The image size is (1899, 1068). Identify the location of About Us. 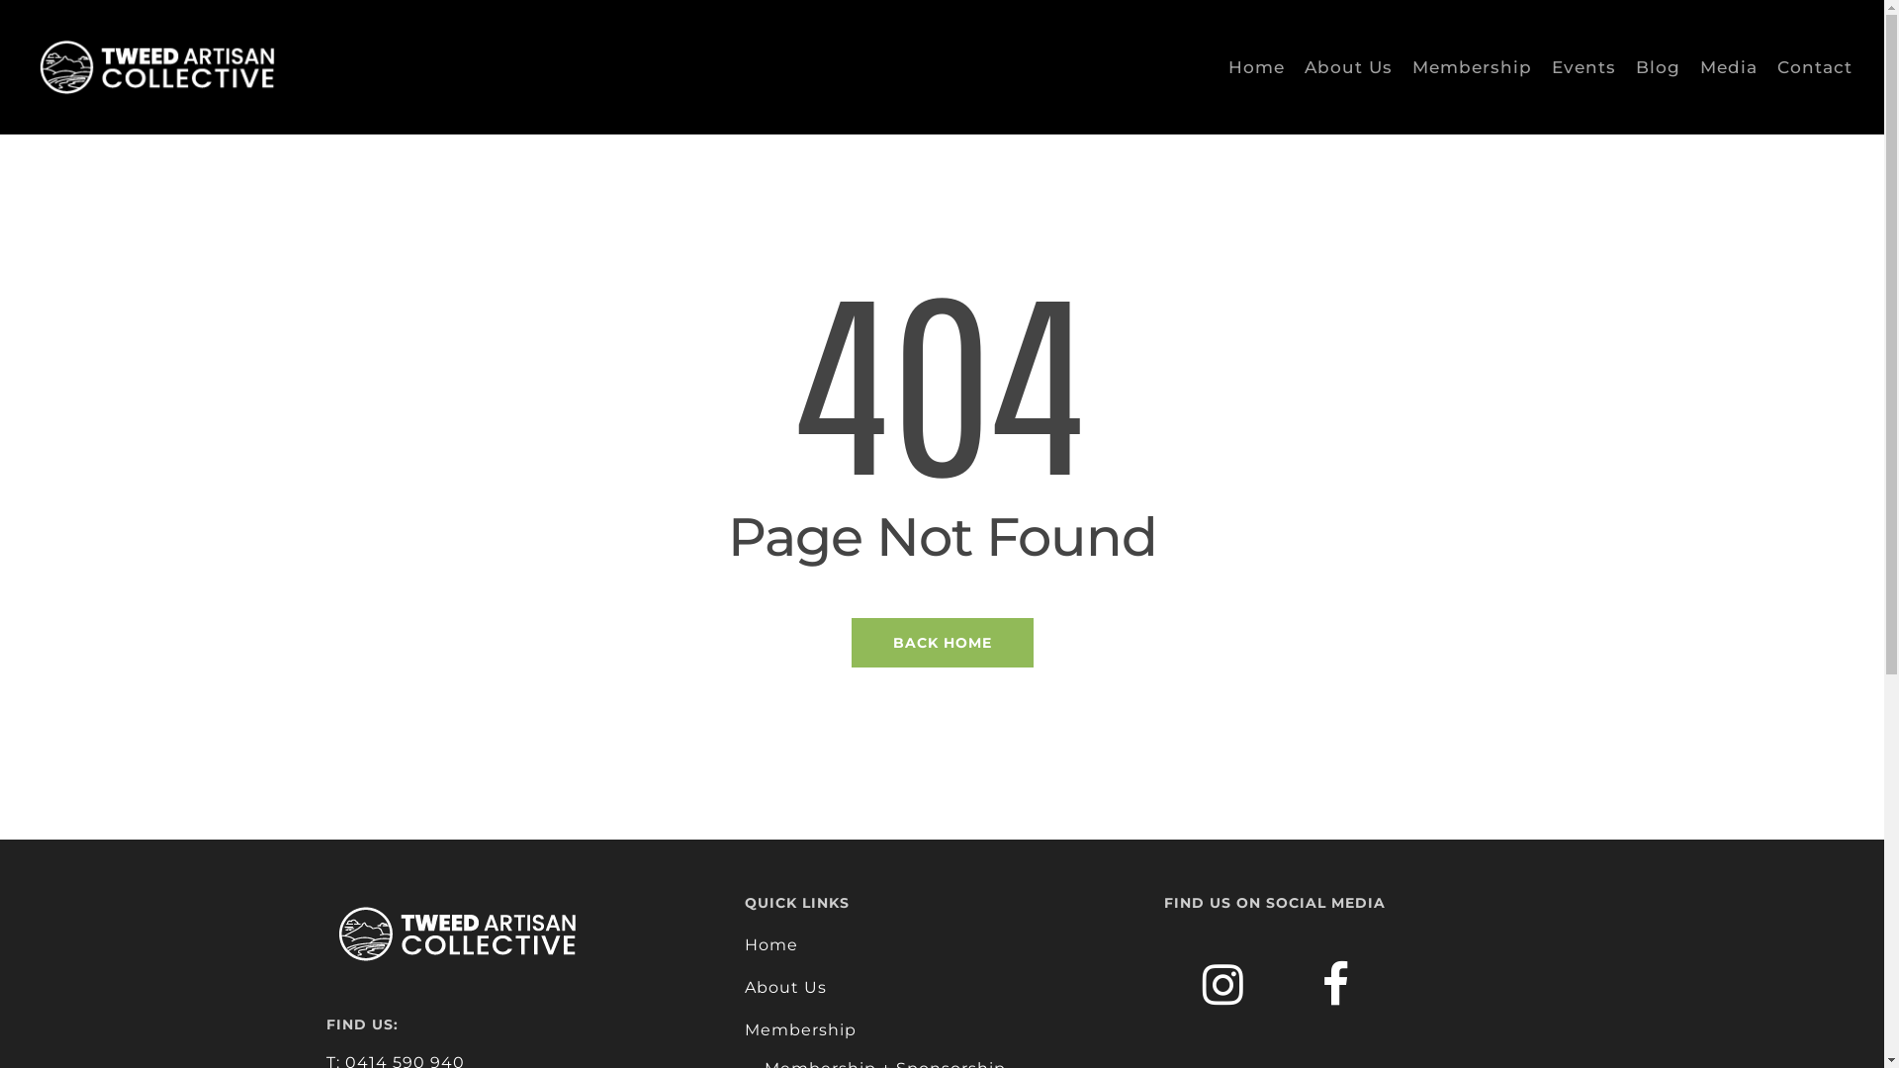
(1349, 67).